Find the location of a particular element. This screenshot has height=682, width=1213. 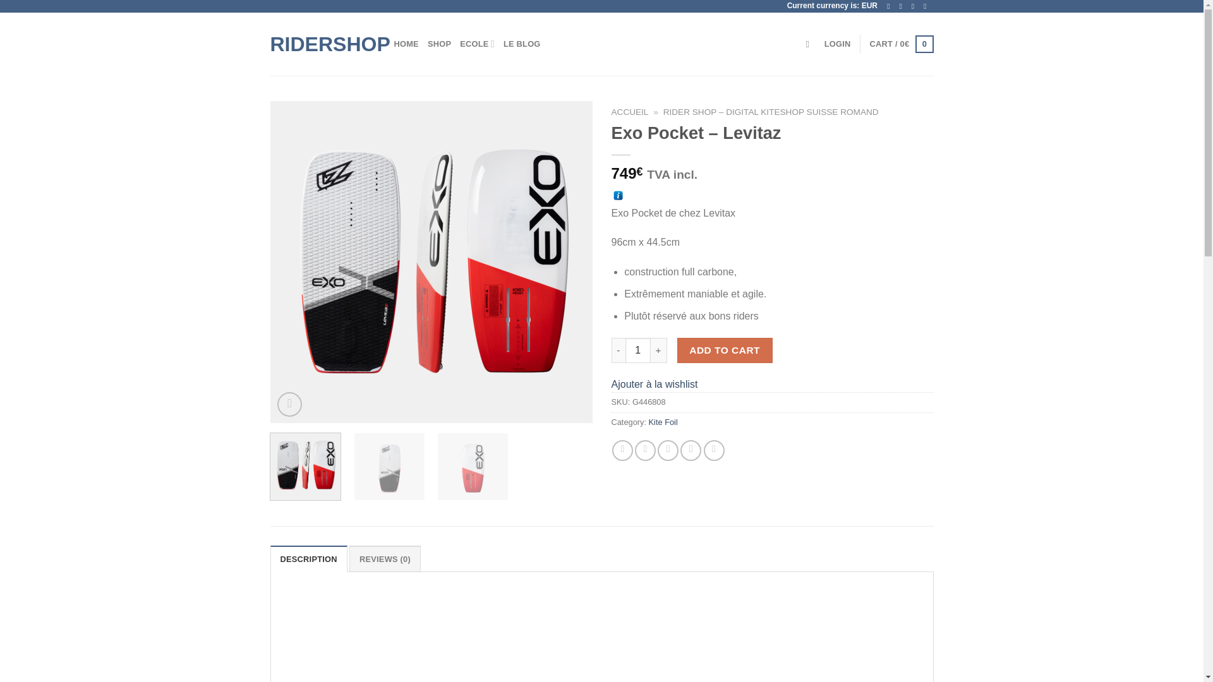

RiderShop - Le kiteshop Romand is located at coordinates (322, 44).